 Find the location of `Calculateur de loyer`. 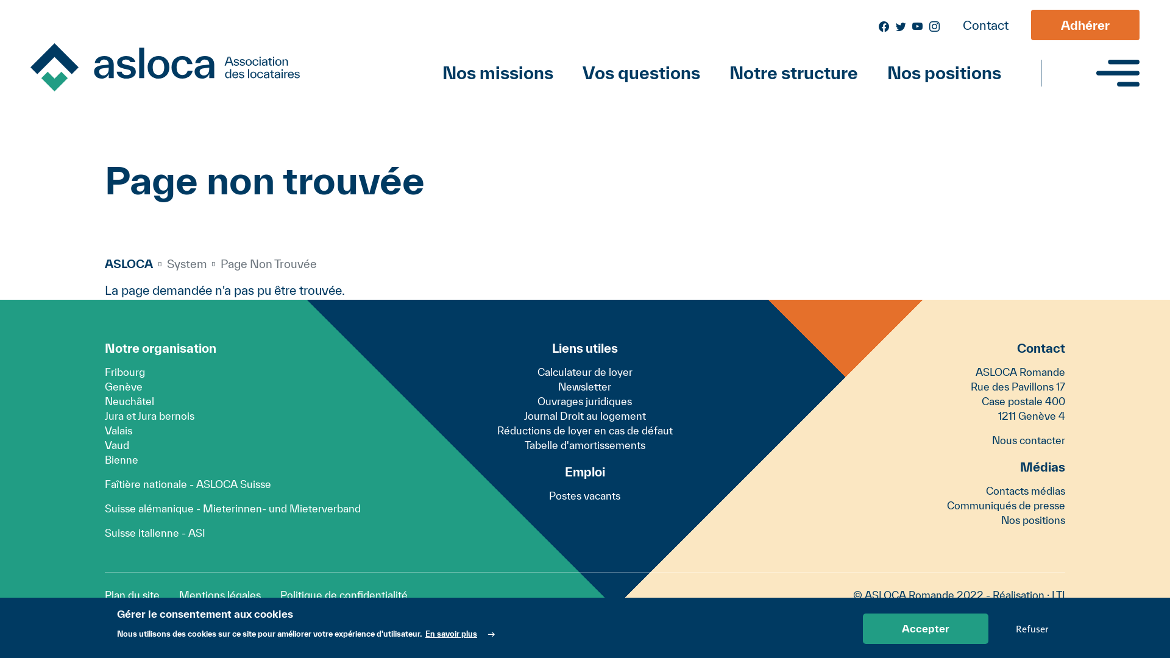

Calculateur de loyer is located at coordinates (585, 372).